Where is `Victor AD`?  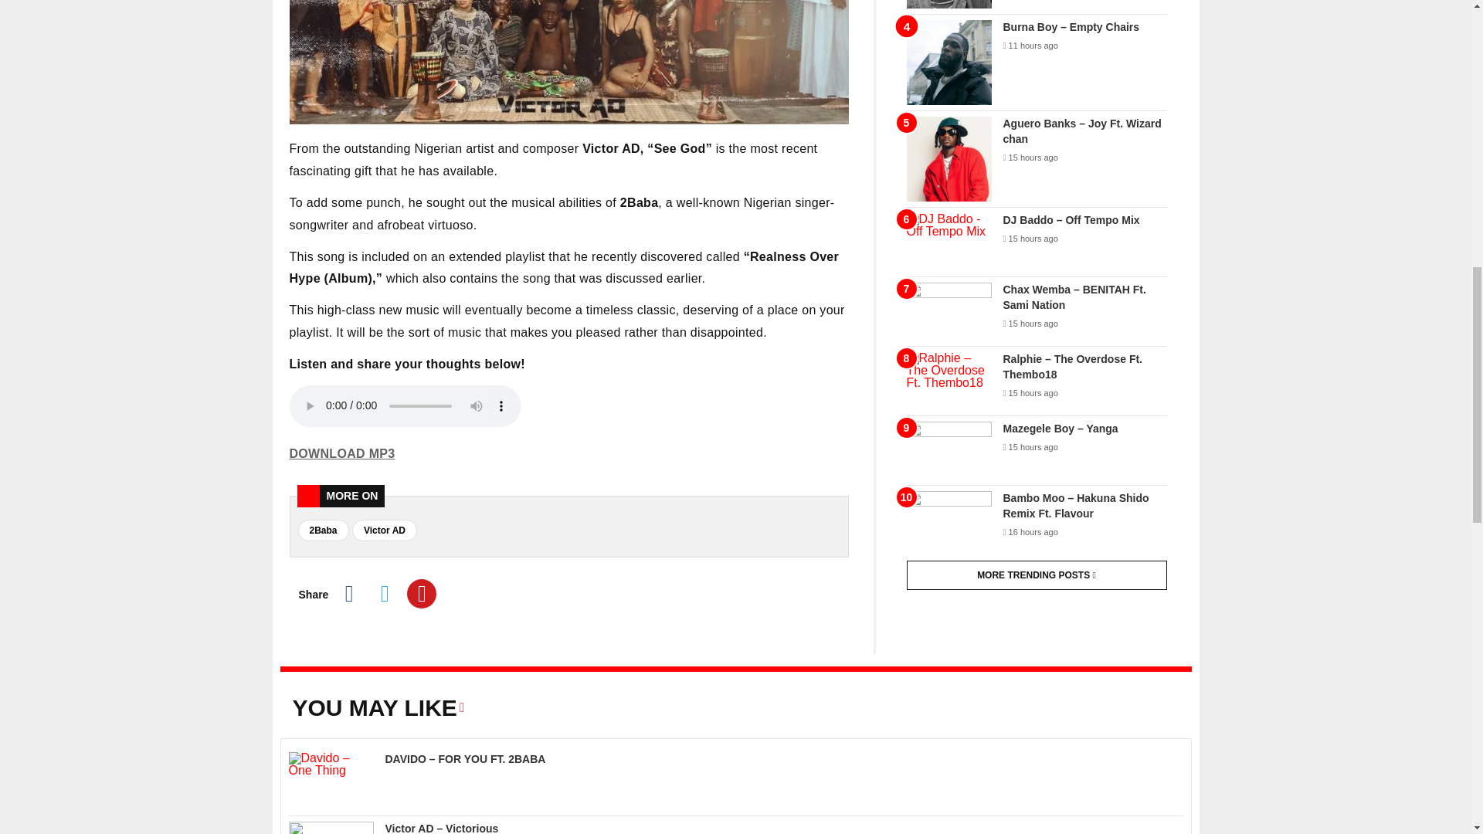
Victor AD is located at coordinates (385, 530).